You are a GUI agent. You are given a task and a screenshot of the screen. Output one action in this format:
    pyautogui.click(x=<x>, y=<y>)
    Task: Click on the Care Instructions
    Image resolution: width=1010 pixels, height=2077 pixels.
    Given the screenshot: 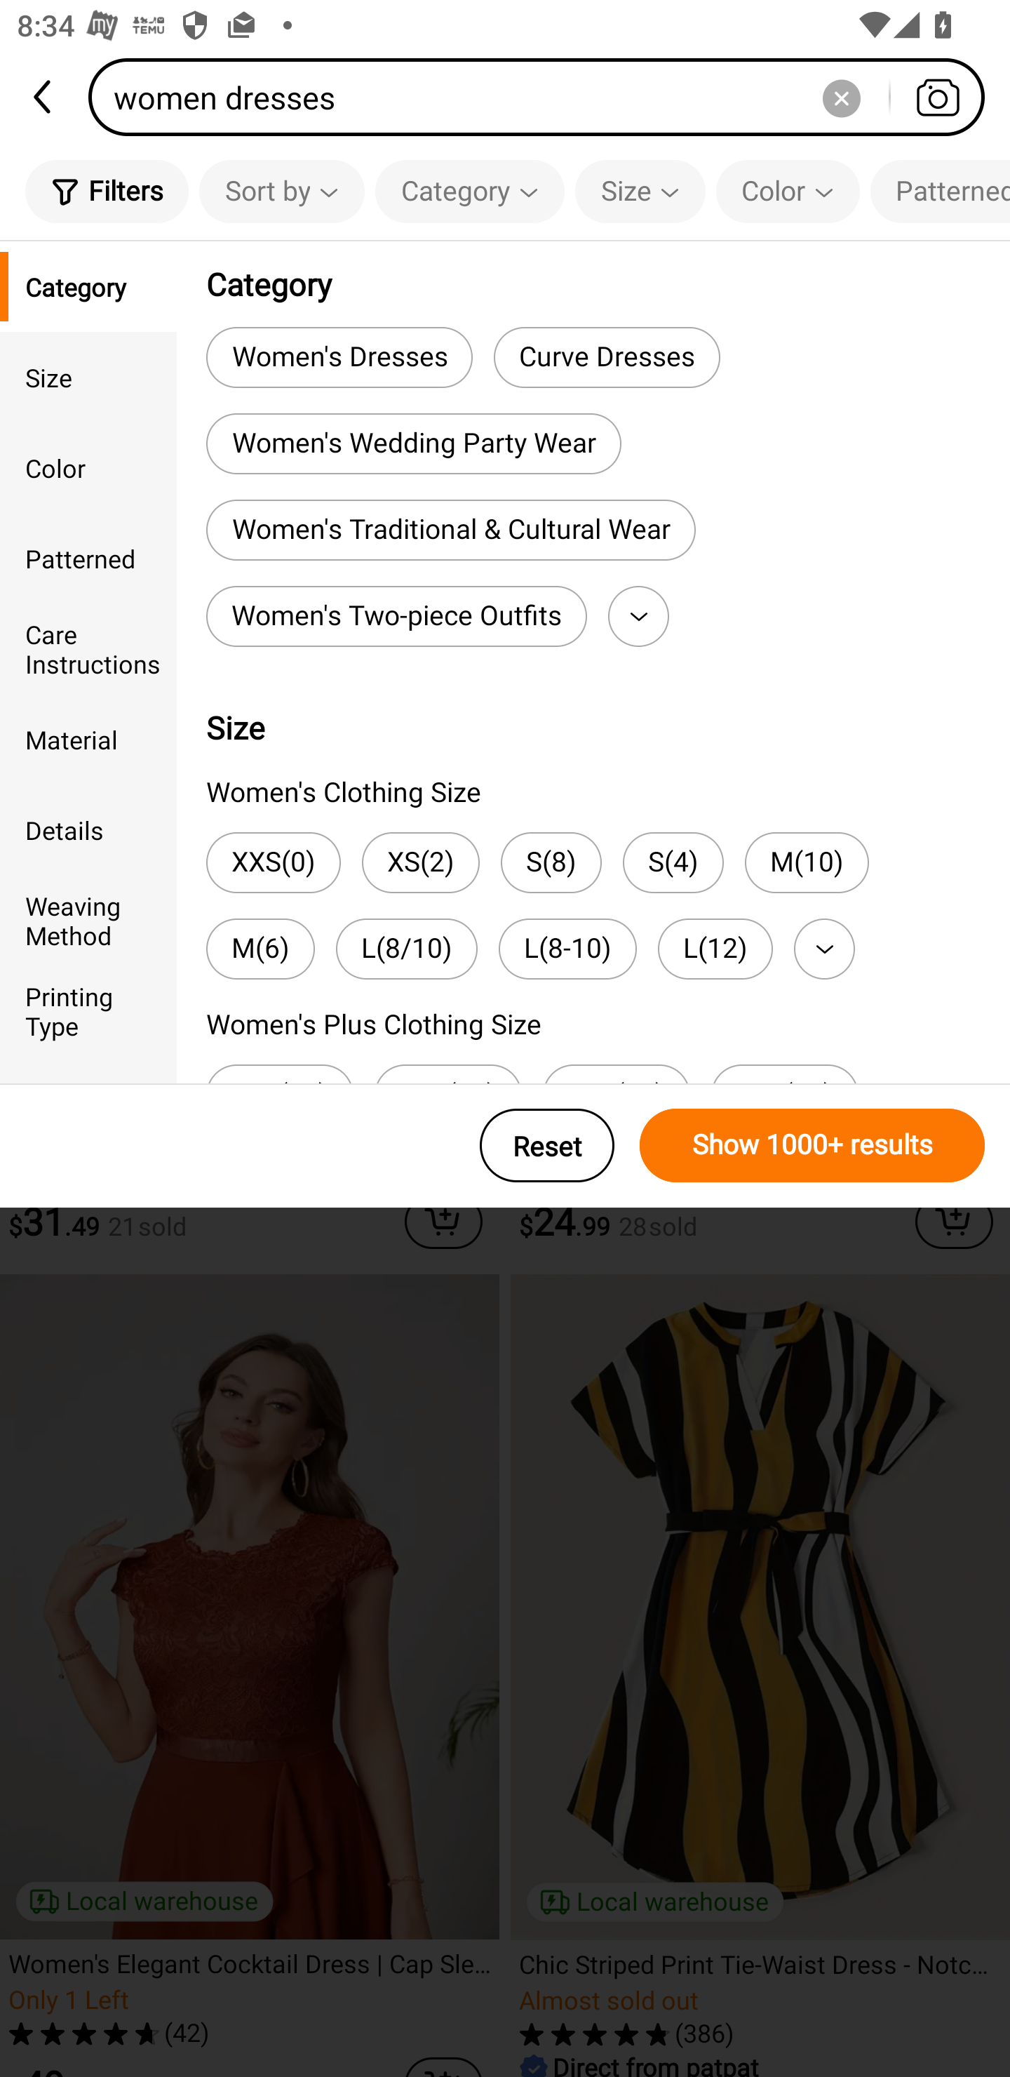 What is the action you would take?
    pyautogui.click(x=88, y=648)
    